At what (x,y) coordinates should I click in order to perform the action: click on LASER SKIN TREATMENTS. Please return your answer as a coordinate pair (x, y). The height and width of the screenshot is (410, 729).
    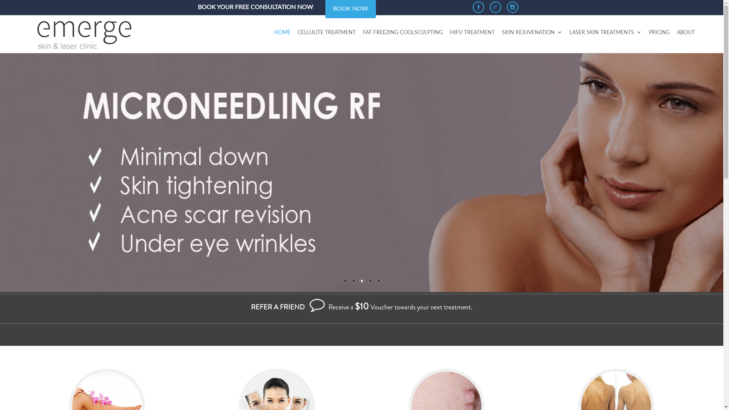
    Looking at the image, I should click on (606, 39).